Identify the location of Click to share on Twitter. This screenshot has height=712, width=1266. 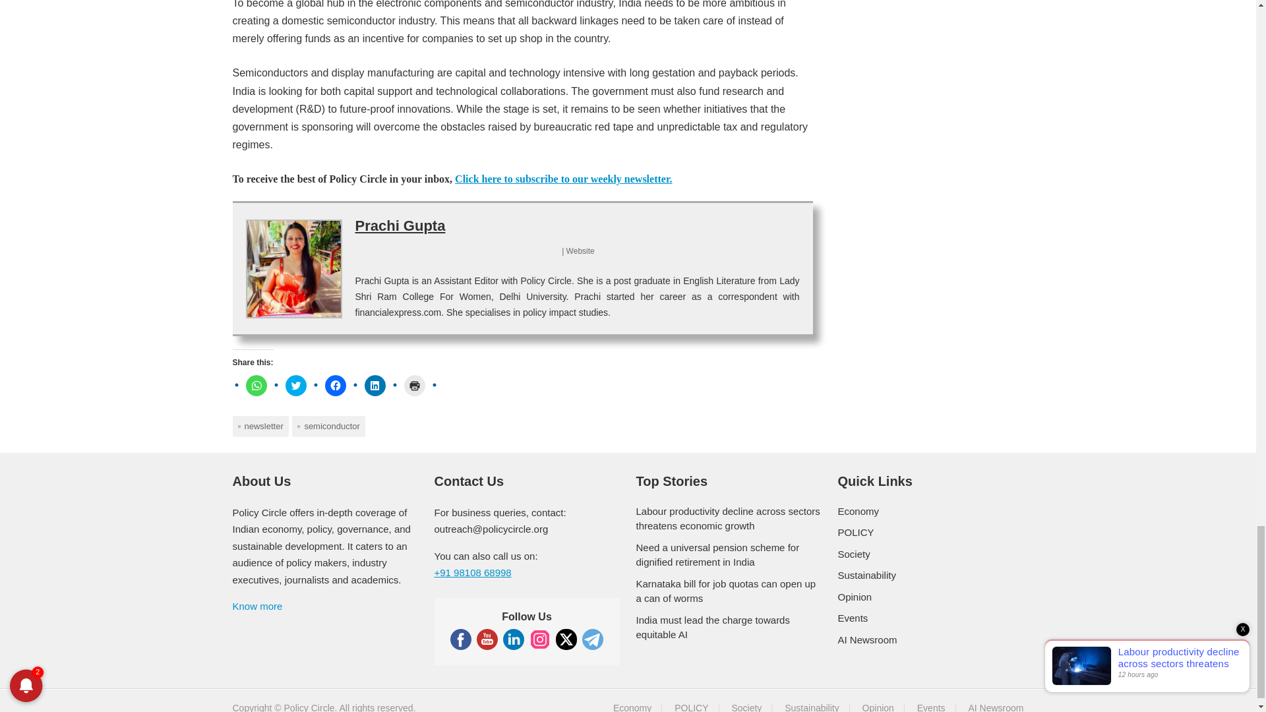
(295, 385).